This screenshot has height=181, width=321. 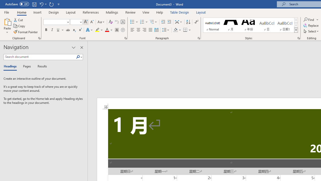 What do you see at coordinates (251, 25) in the screenshot?
I see `AutomationID: QuickStylesGallery` at bounding box center [251, 25].